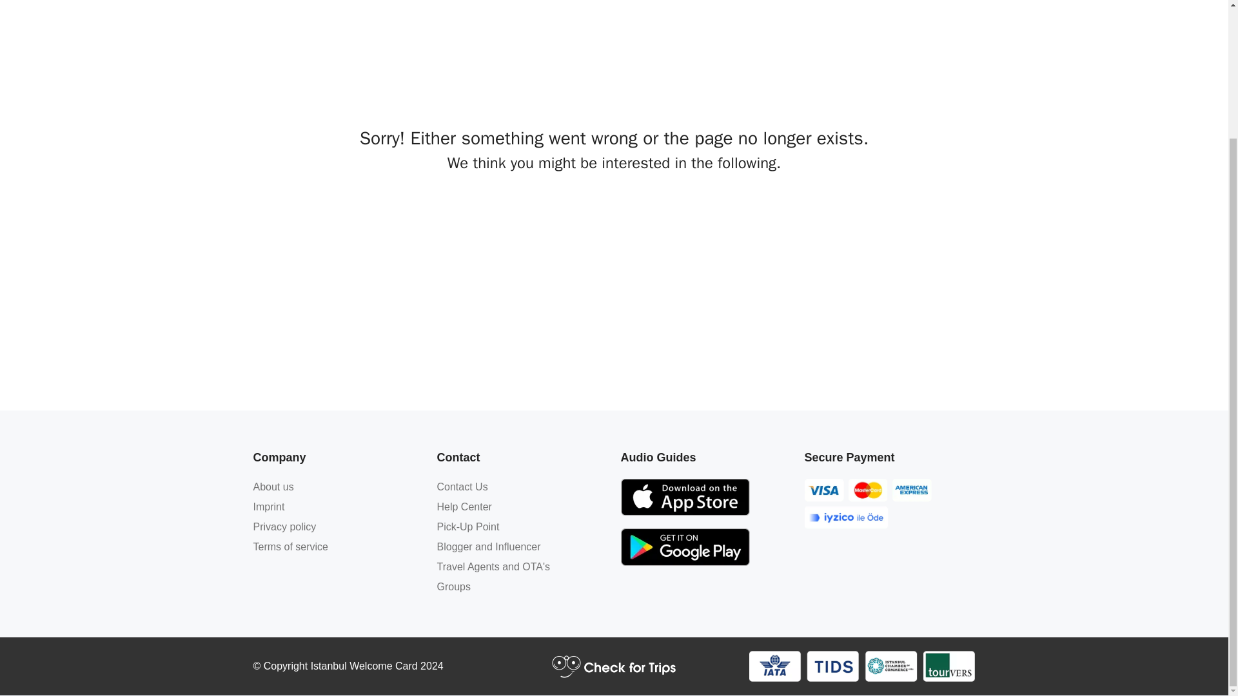  Describe the element at coordinates (494, 566) in the screenshot. I see `Travel Agents and OTA's` at that location.